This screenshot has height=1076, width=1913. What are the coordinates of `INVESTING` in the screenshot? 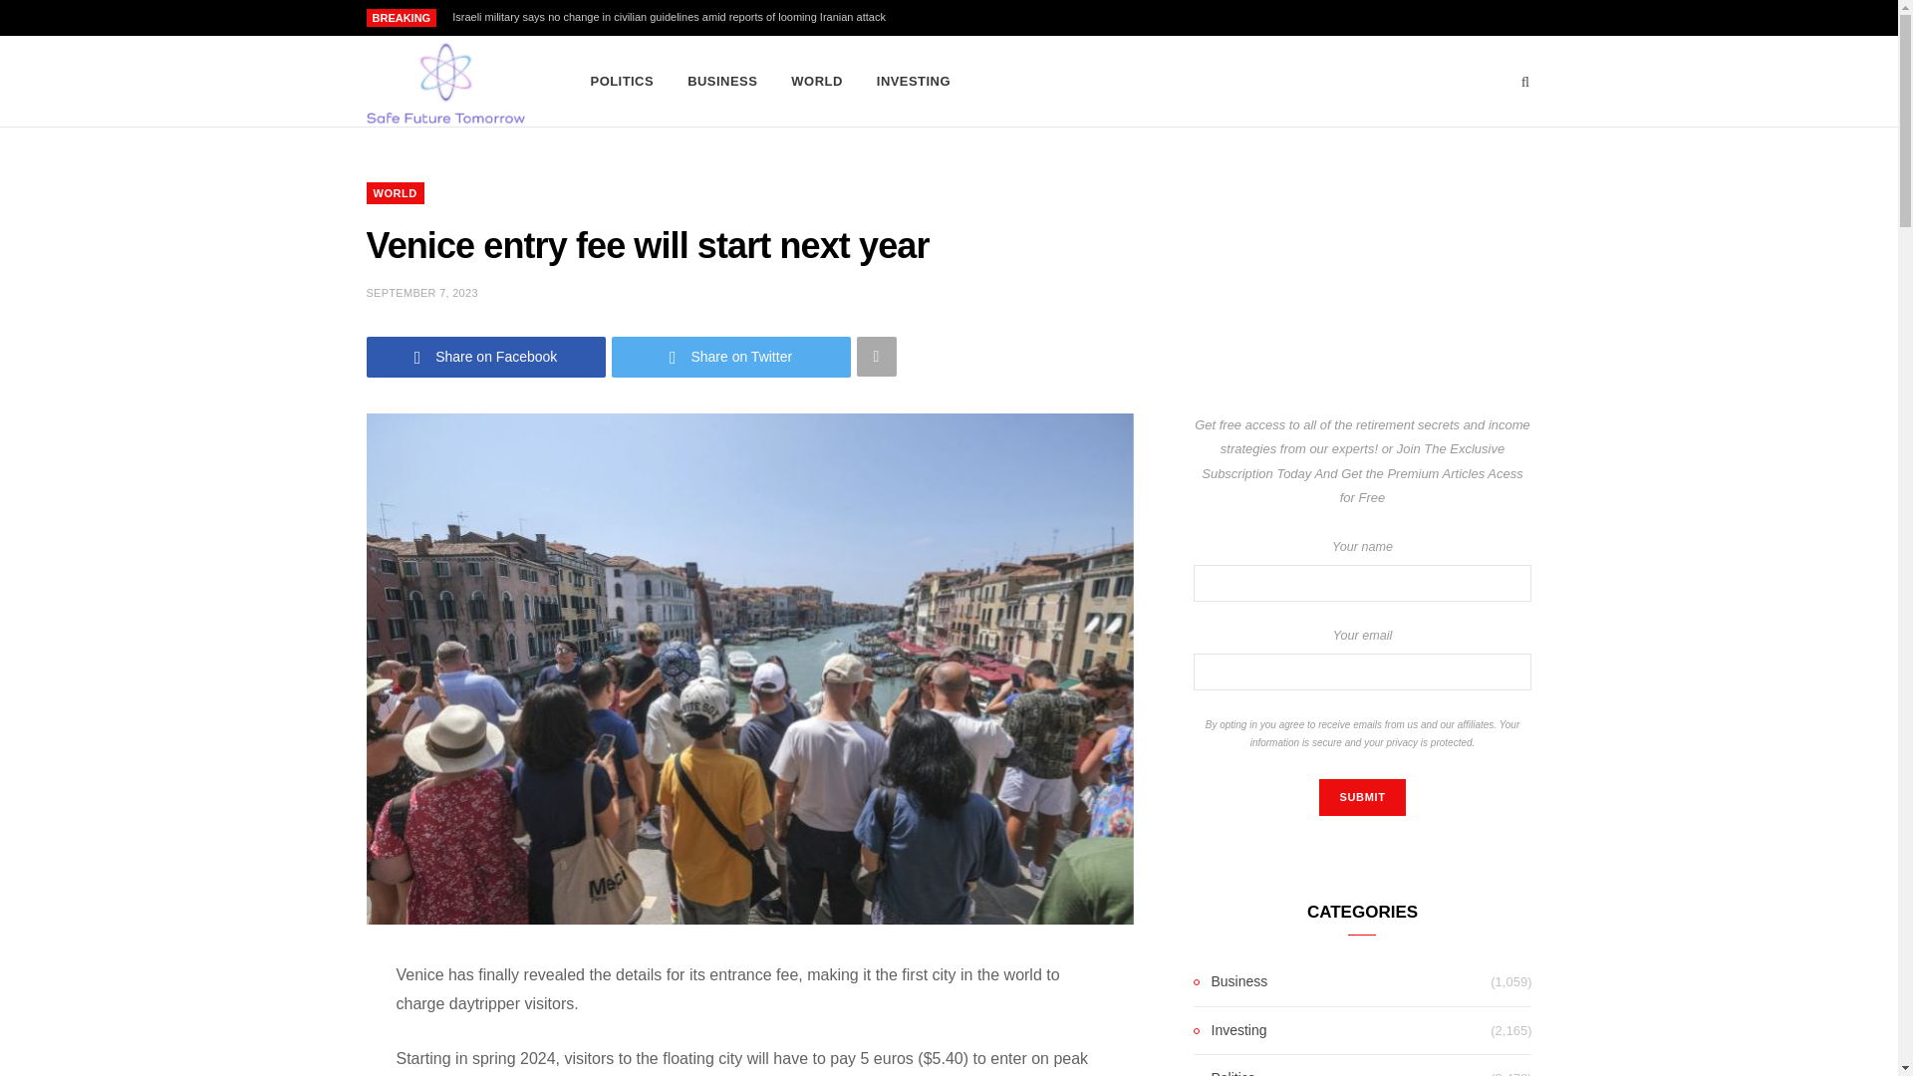 It's located at (914, 82).